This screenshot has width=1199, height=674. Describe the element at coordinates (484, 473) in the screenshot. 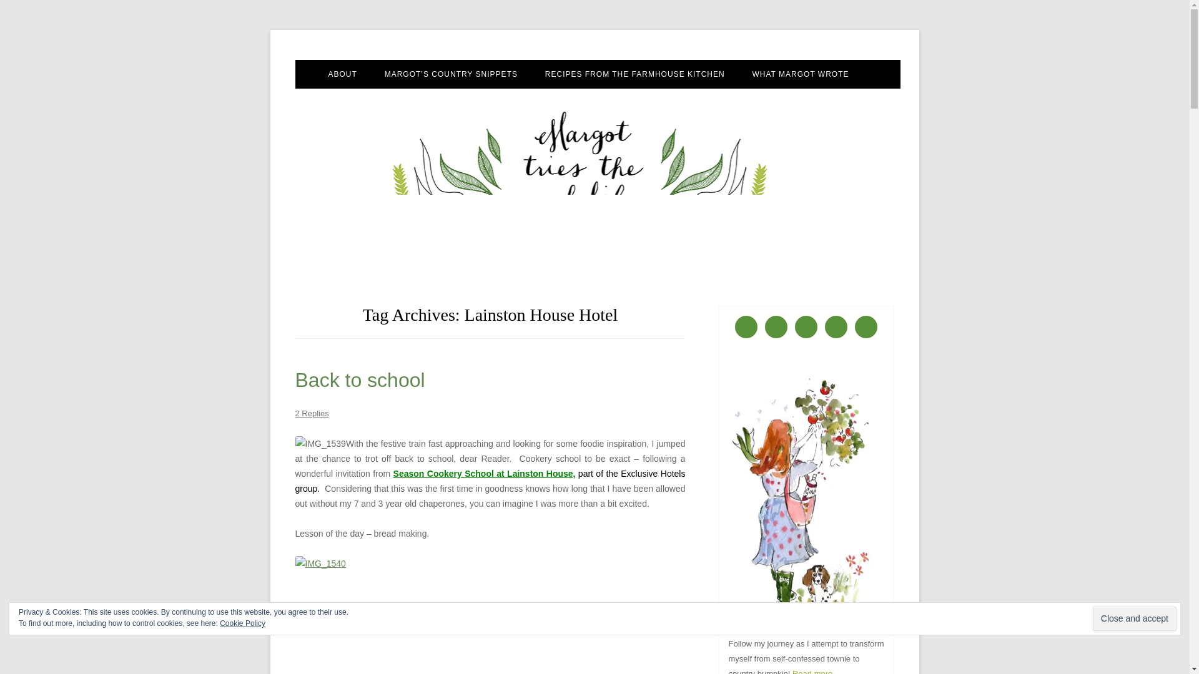

I see `Season Cookery School at Lainston House,` at that location.